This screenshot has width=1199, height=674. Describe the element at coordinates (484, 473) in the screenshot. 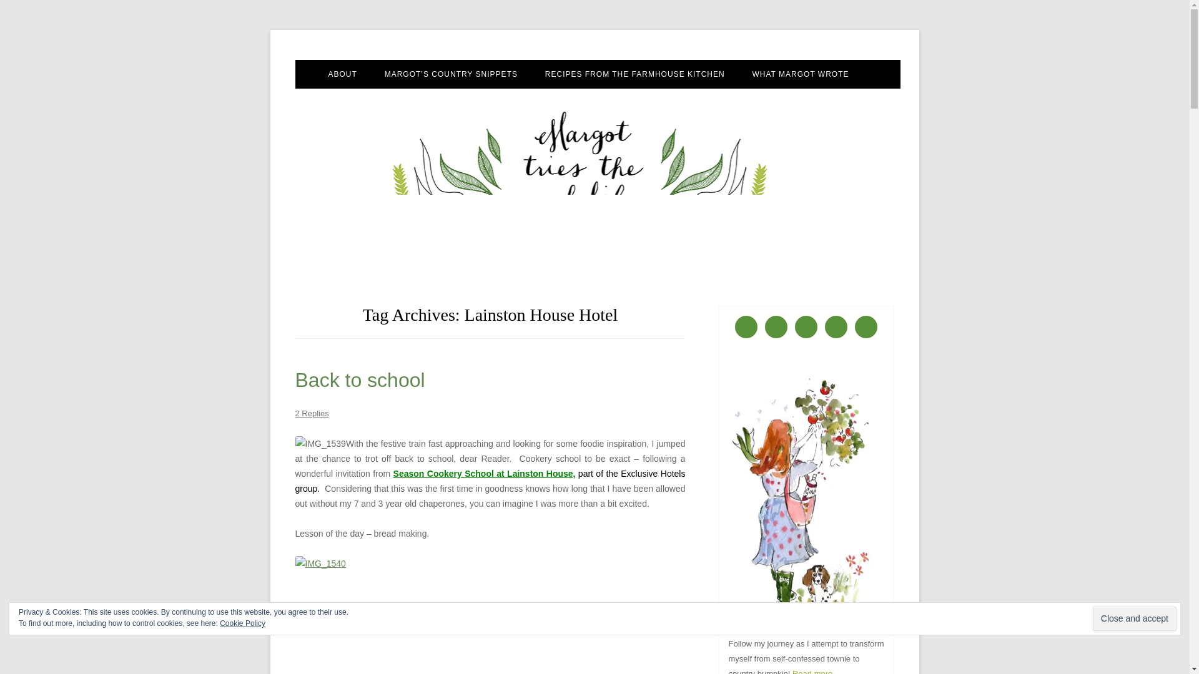

I see `Season Cookery School at Lainston House,` at that location.